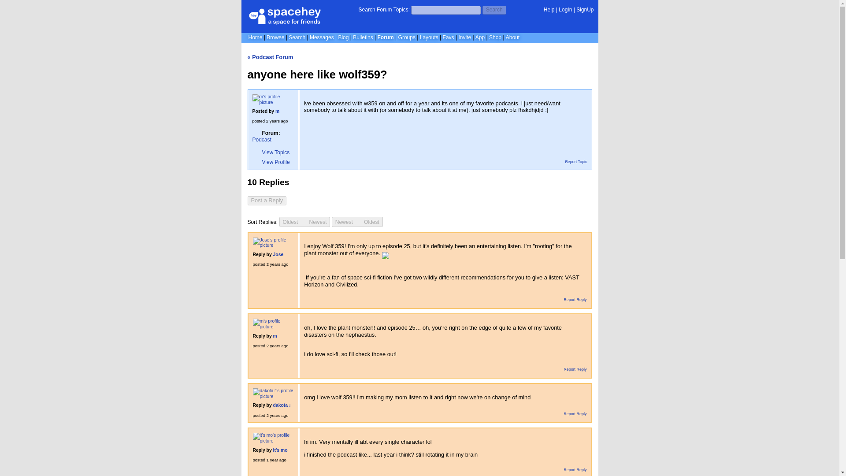 The width and height of the screenshot is (846, 476). Describe the element at coordinates (277, 111) in the screenshot. I see `m` at that location.